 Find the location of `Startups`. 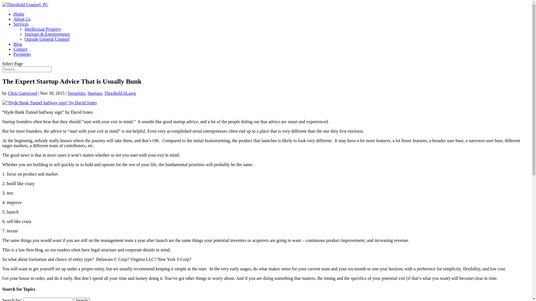

Startups is located at coordinates (95, 93).